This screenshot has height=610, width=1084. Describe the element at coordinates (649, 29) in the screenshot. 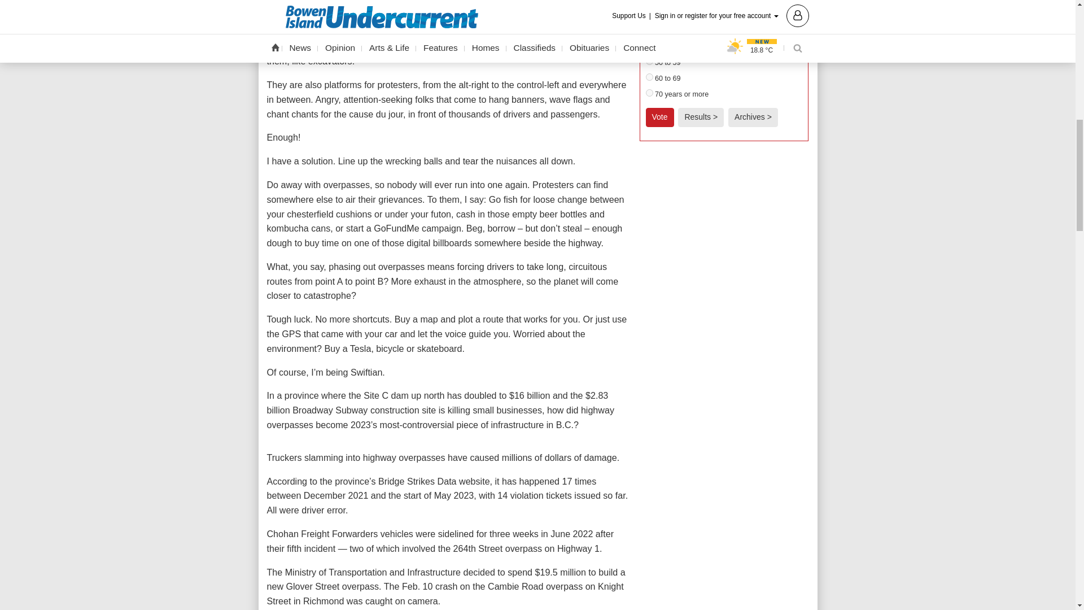

I see `121950` at that location.